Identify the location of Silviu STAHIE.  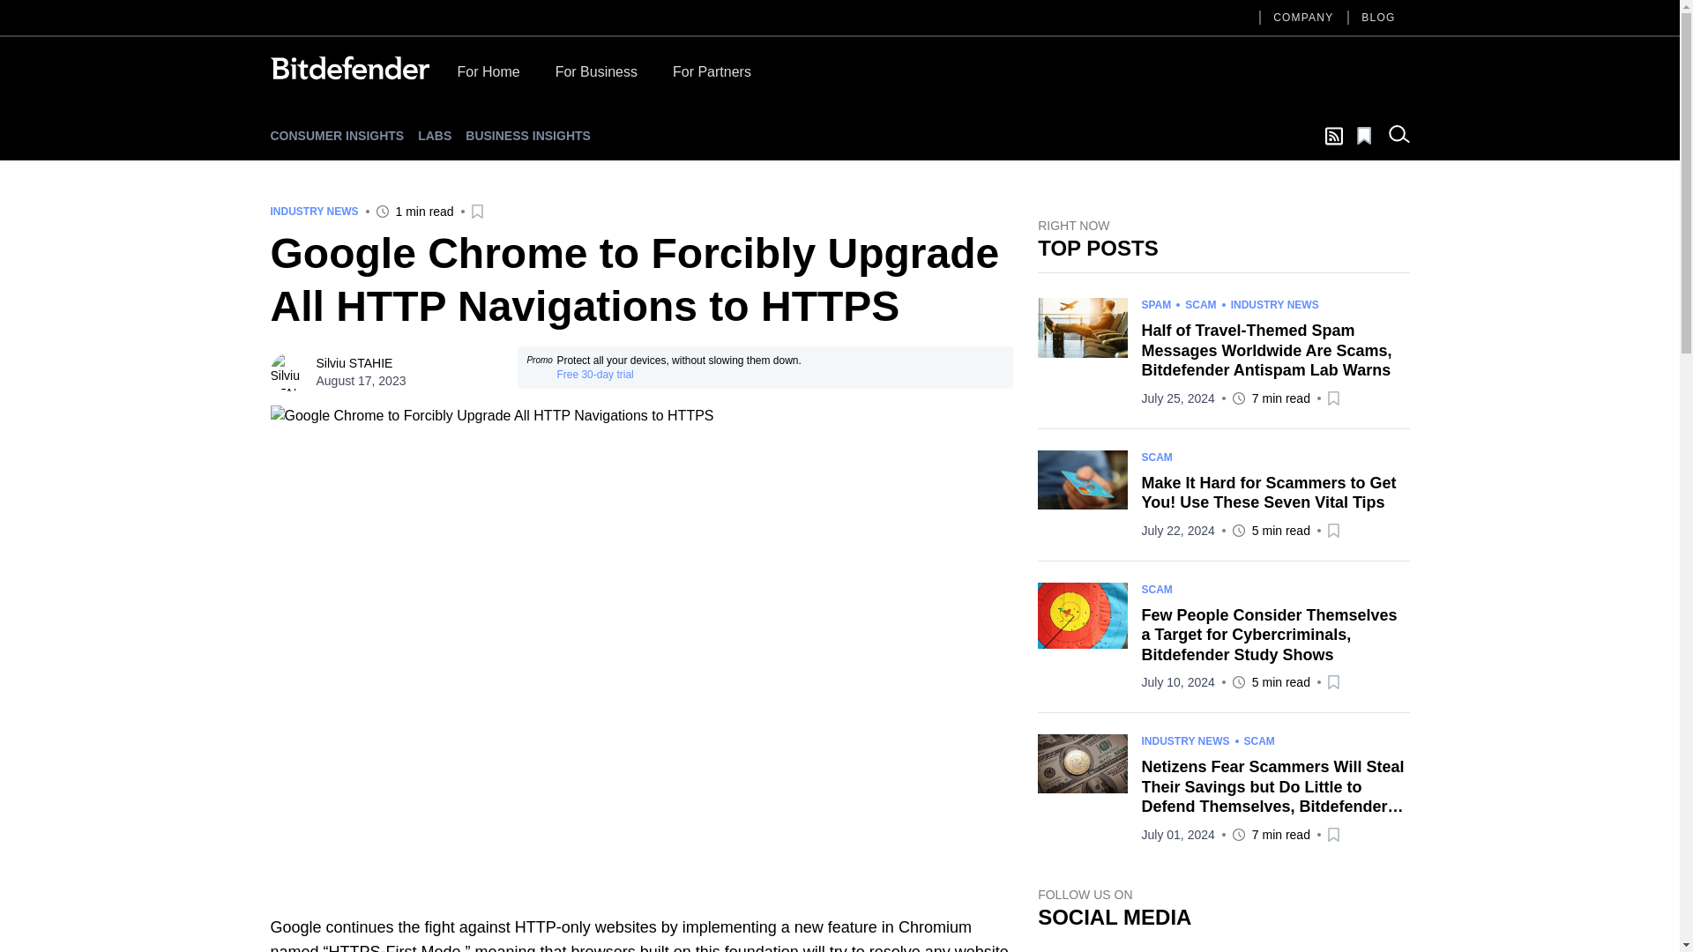
(354, 363).